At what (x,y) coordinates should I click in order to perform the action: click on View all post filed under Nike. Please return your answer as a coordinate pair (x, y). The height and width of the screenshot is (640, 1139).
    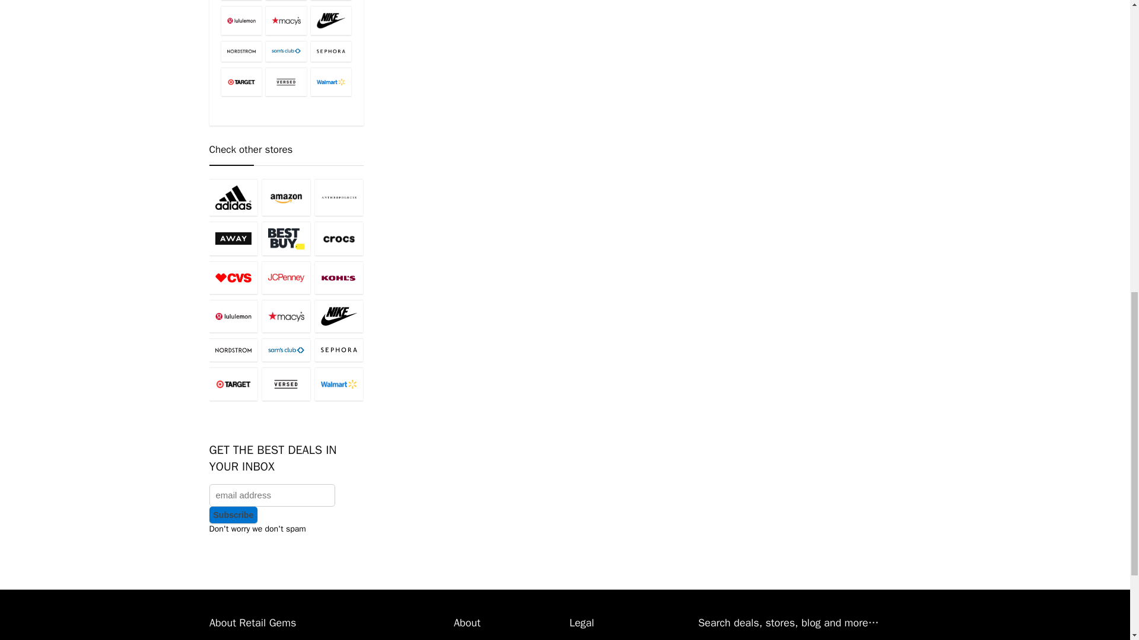
    Looking at the image, I should click on (331, 20).